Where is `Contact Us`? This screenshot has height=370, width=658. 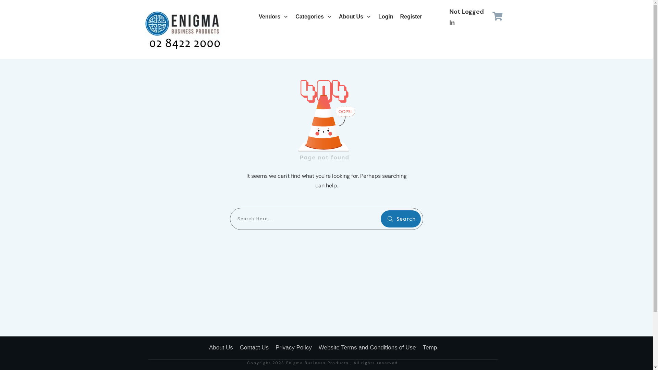
Contact Us is located at coordinates (254, 348).